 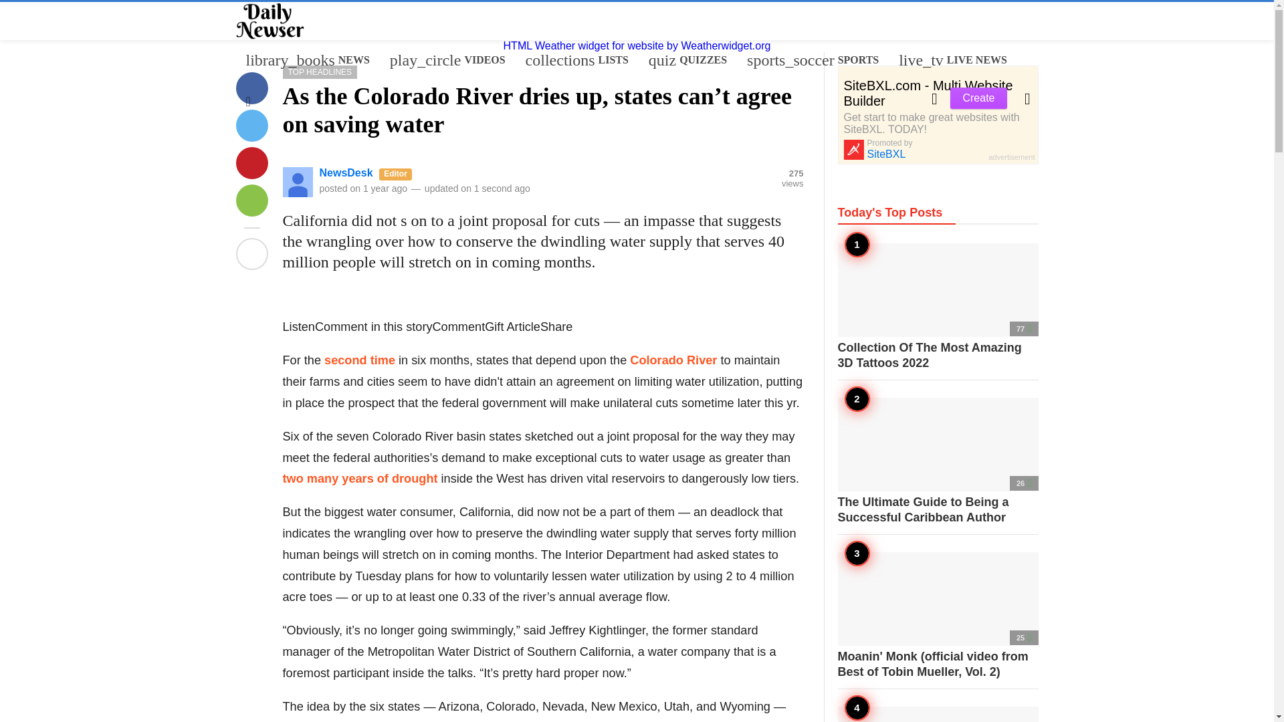 What do you see at coordinates (268, 203) in the screenshot?
I see `Log in` at bounding box center [268, 203].